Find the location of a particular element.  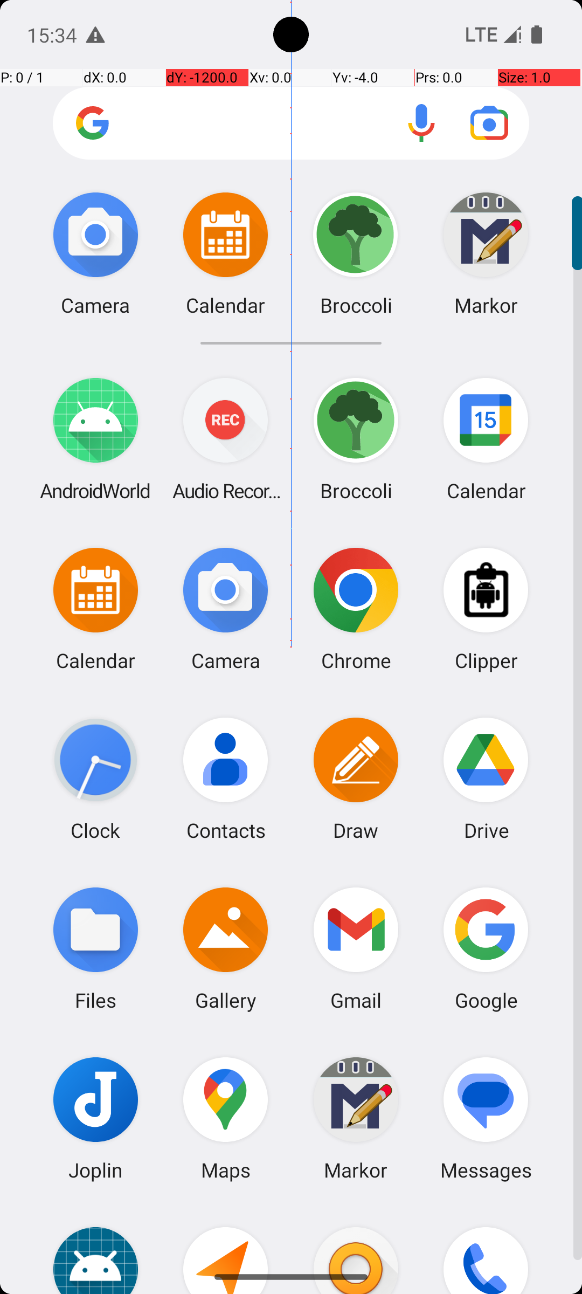

Search apps, web and more is located at coordinates (291, 123).